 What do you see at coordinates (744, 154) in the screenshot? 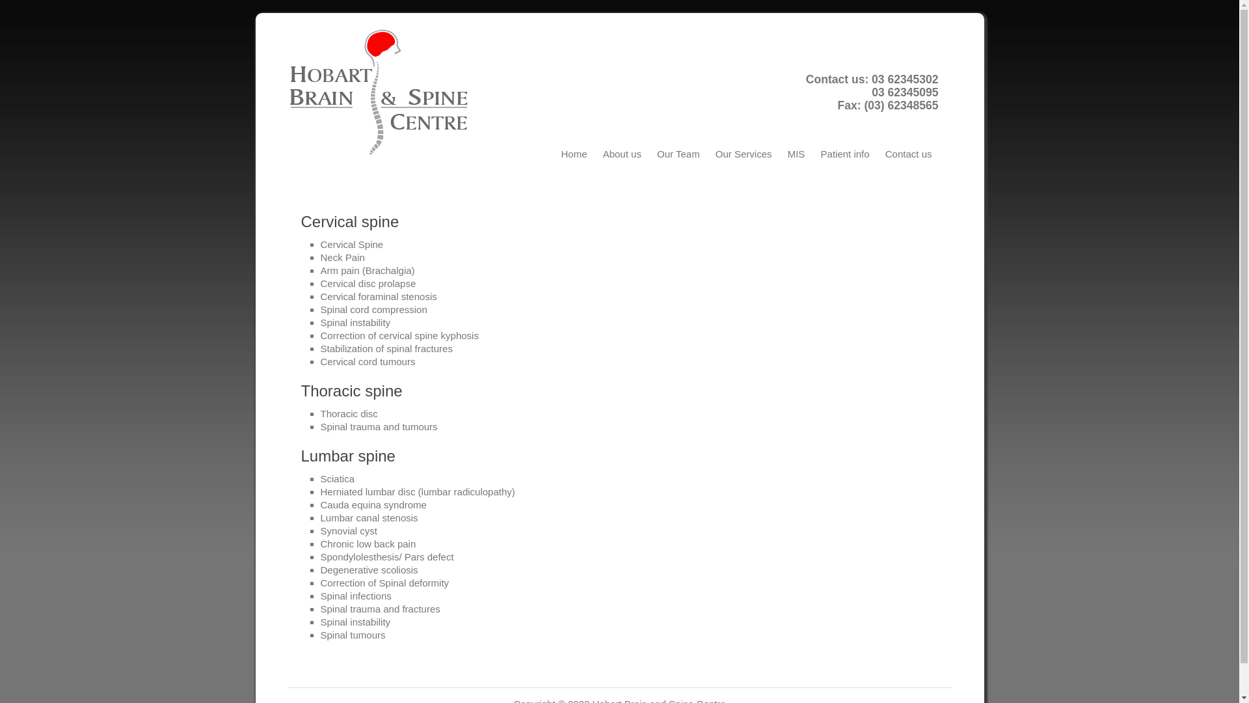
I see `Our Services` at bounding box center [744, 154].